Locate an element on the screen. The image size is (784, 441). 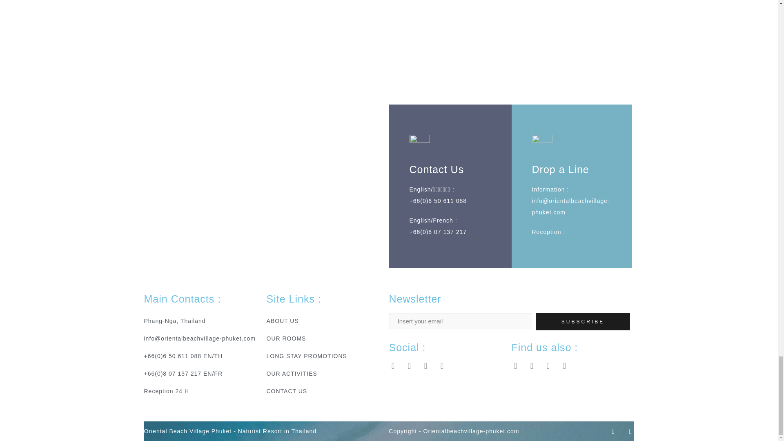
Wordpress Themes is located at coordinates (454, 431).